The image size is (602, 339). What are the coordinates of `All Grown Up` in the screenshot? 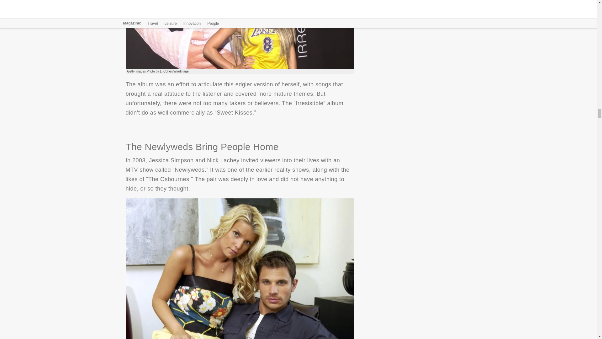 It's located at (240, 35).